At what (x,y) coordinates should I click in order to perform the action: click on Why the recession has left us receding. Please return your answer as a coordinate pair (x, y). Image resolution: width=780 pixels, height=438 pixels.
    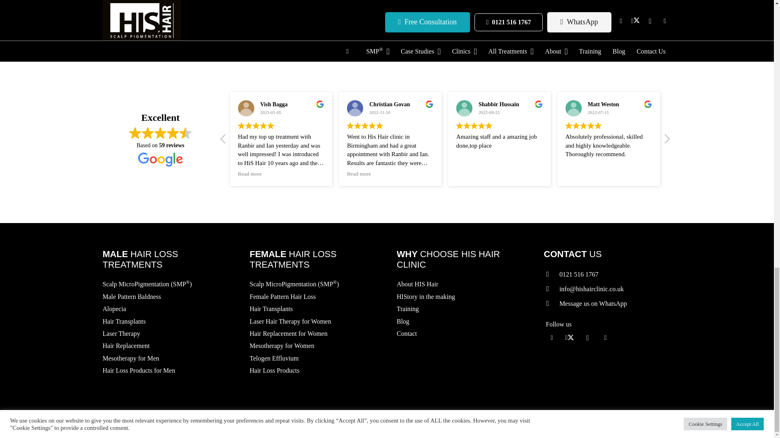
    Looking at the image, I should click on (195, 27).